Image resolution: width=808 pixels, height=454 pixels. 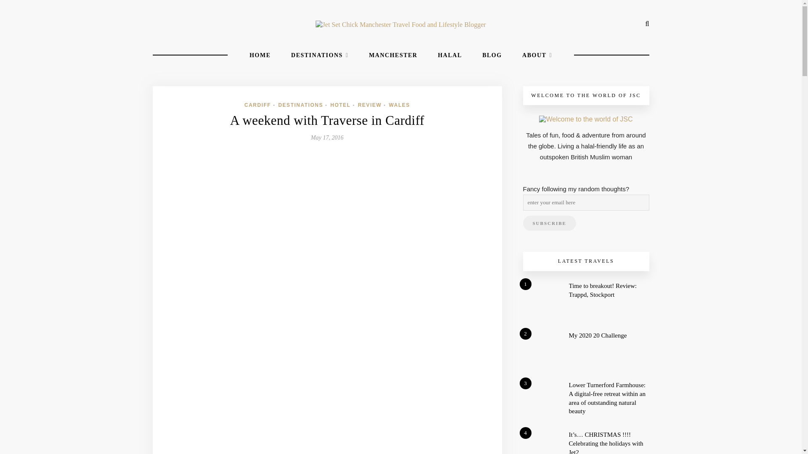 I want to click on HOME, so click(x=260, y=55).